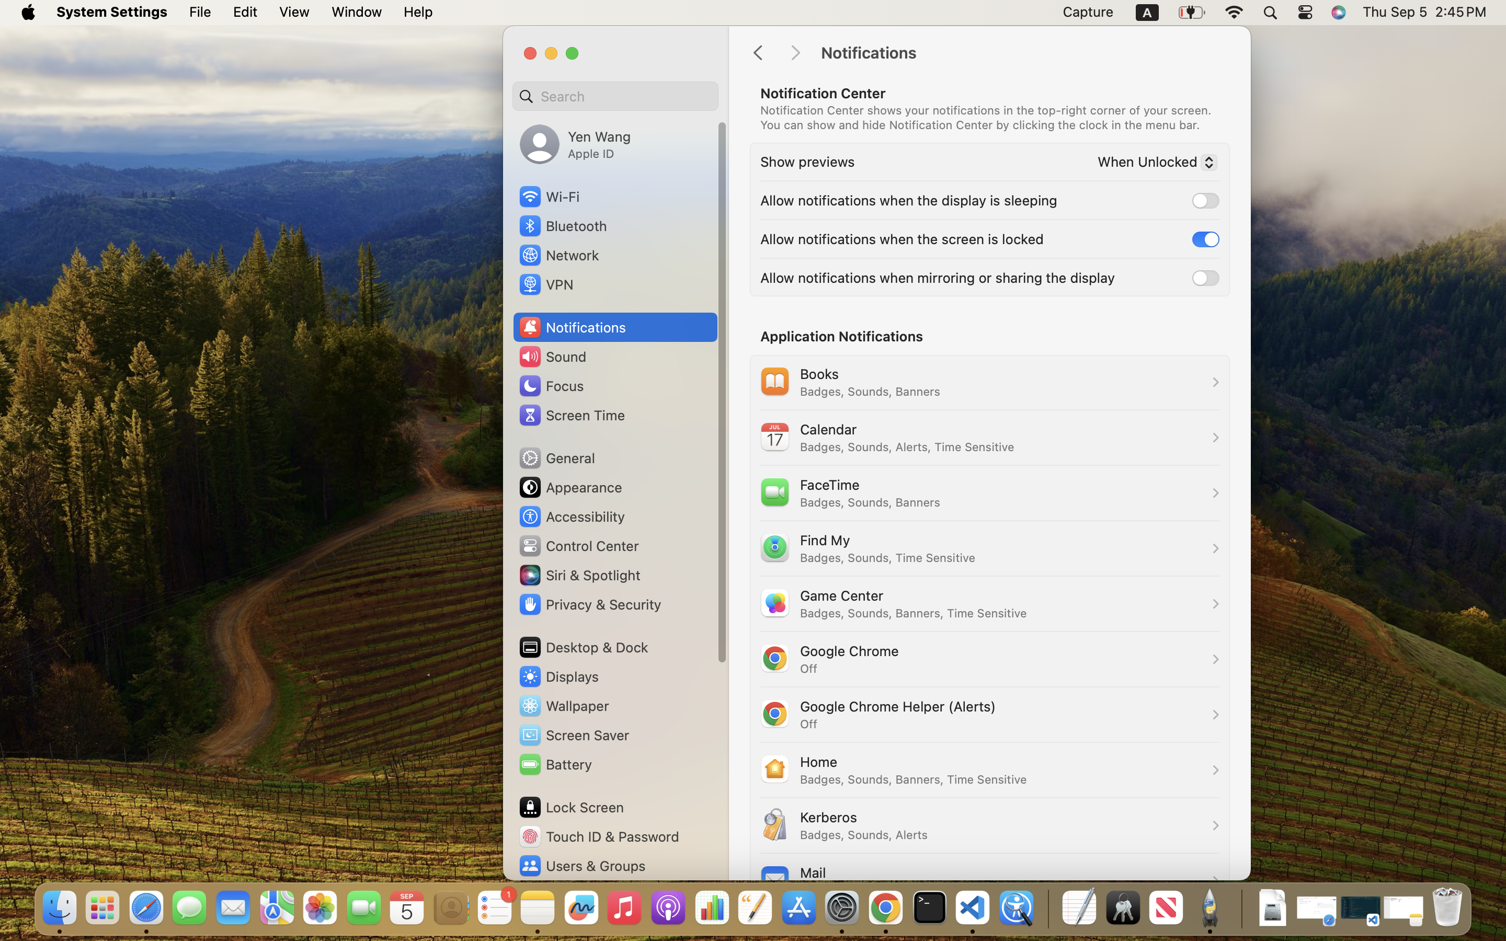  I want to click on Focus, so click(551, 386).